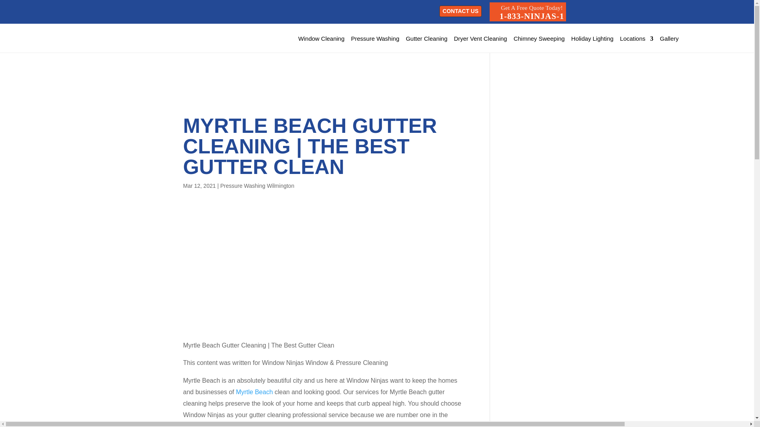 The width and height of the screenshot is (760, 427). I want to click on Chimney Sweeping, so click(375, 38).